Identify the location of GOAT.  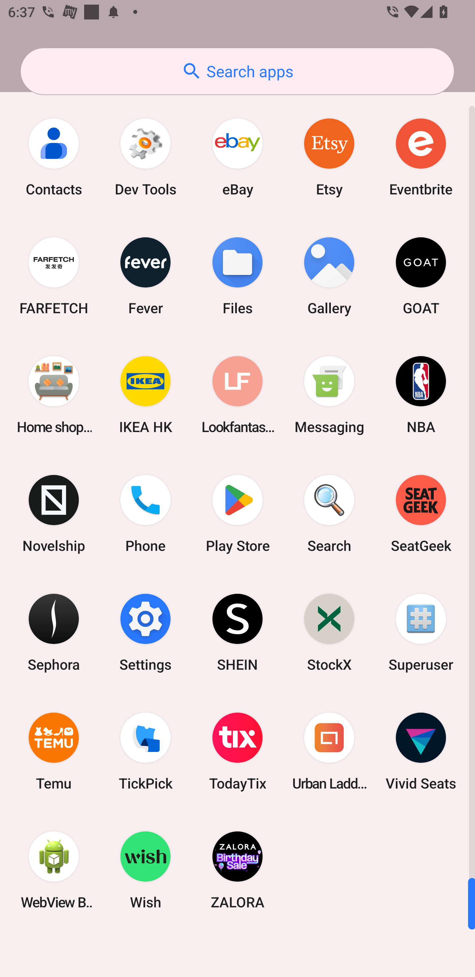
(421, 276).